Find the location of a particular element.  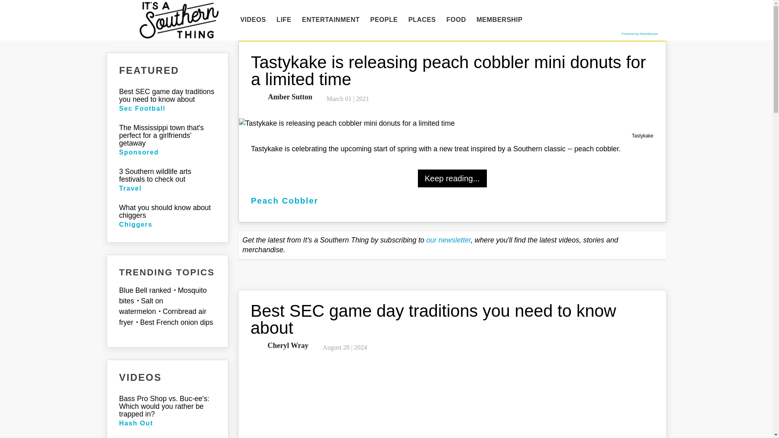

Best CMS  is located at coordinates (639, 33).